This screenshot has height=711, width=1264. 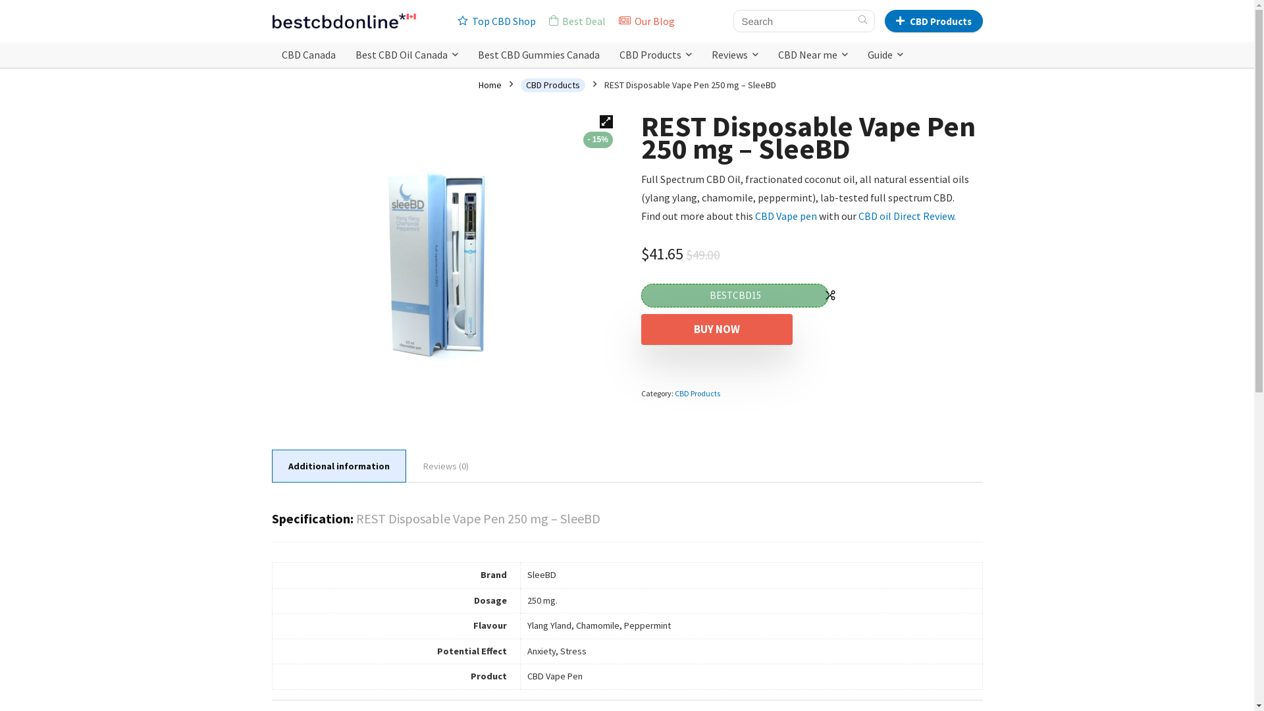 I want to click on Additional information, so click(x=339, y=466).